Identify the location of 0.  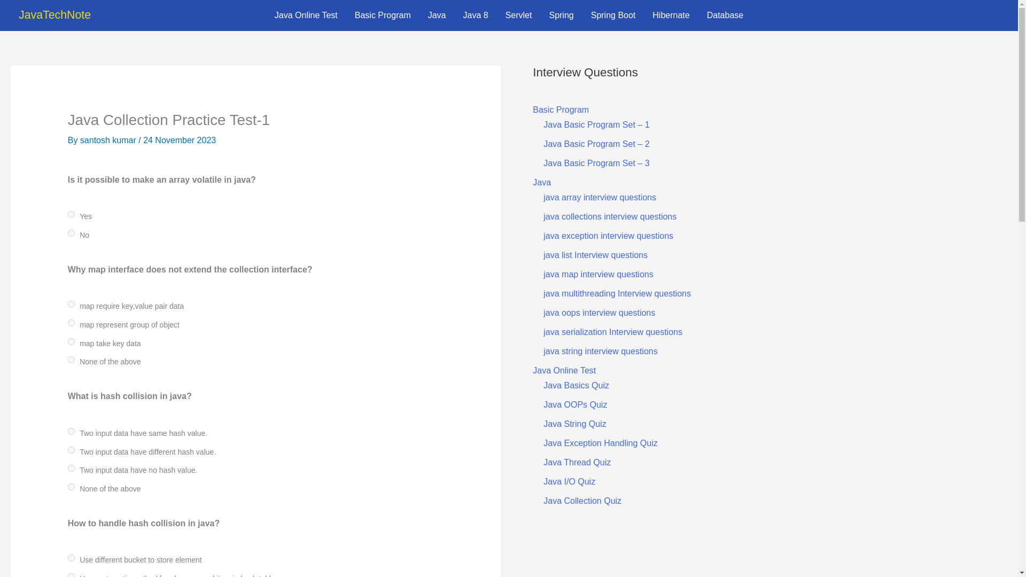
(71, 432).